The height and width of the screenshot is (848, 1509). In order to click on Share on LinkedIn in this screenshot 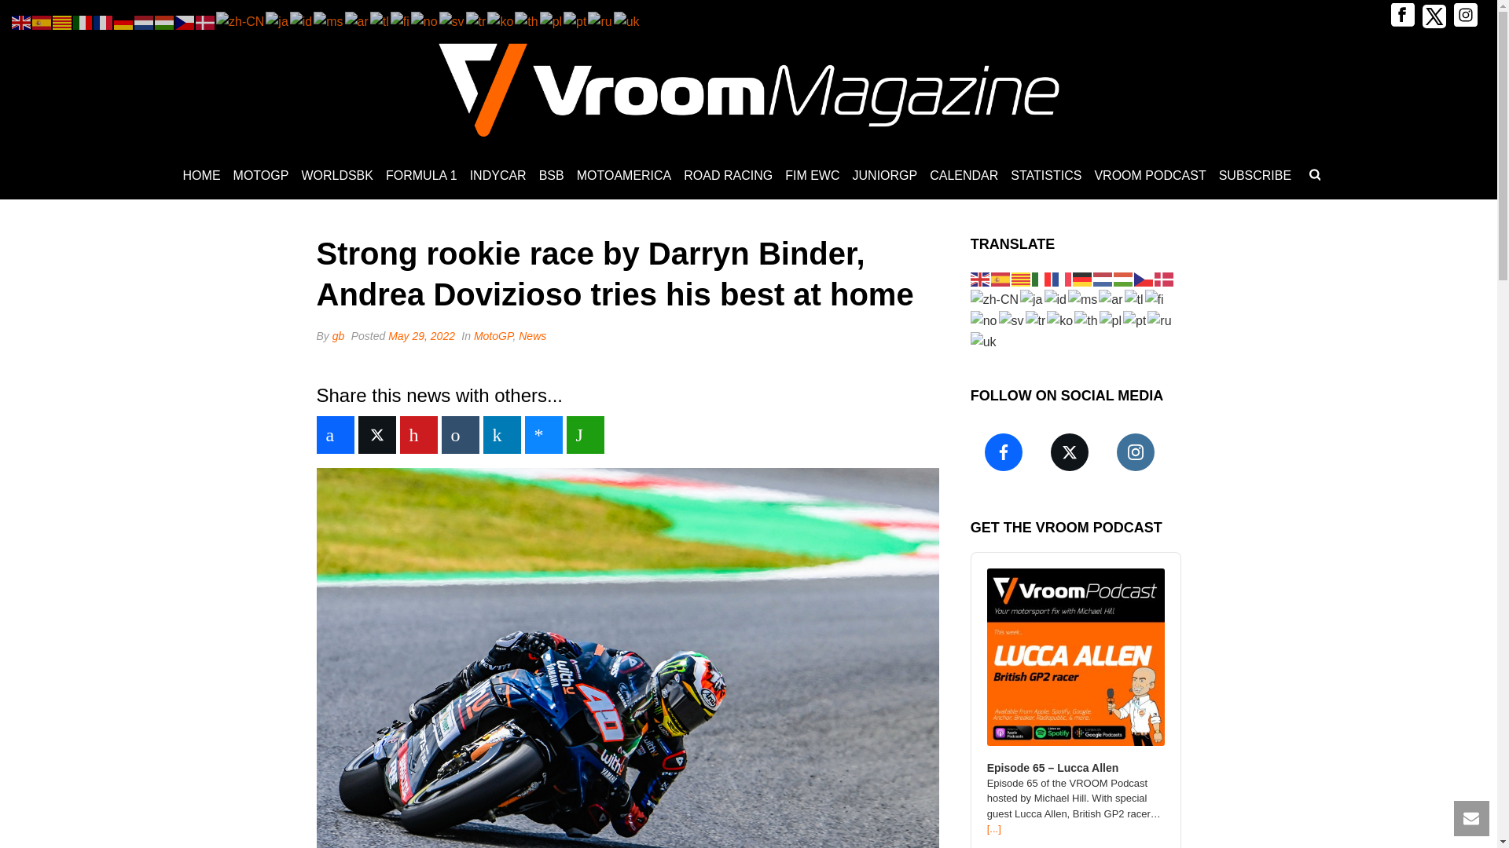, I will do `click(501, 435)`.